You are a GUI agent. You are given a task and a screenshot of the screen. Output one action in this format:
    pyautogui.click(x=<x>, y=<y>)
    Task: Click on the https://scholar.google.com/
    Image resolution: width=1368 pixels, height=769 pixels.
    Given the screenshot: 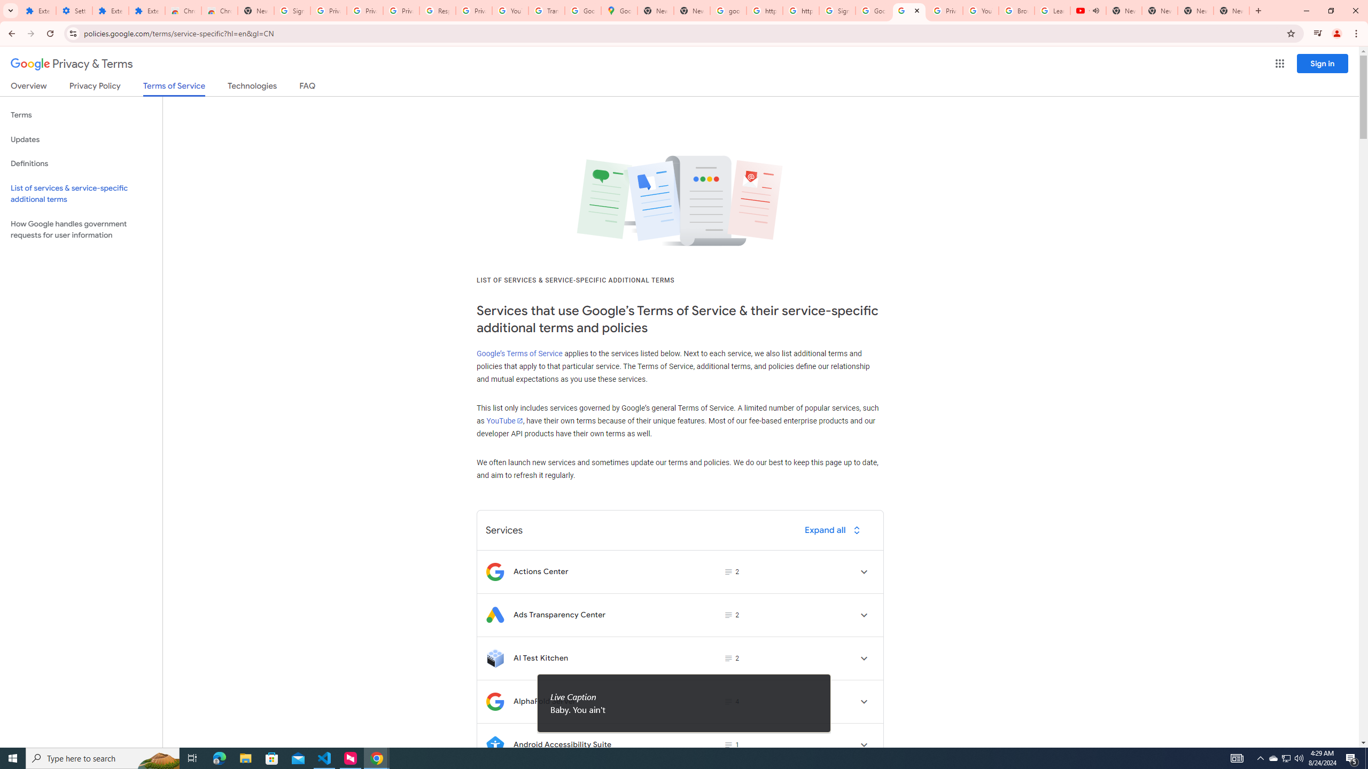 What is the action you would take?
    pyautogui.click(x=800, y=11)
    